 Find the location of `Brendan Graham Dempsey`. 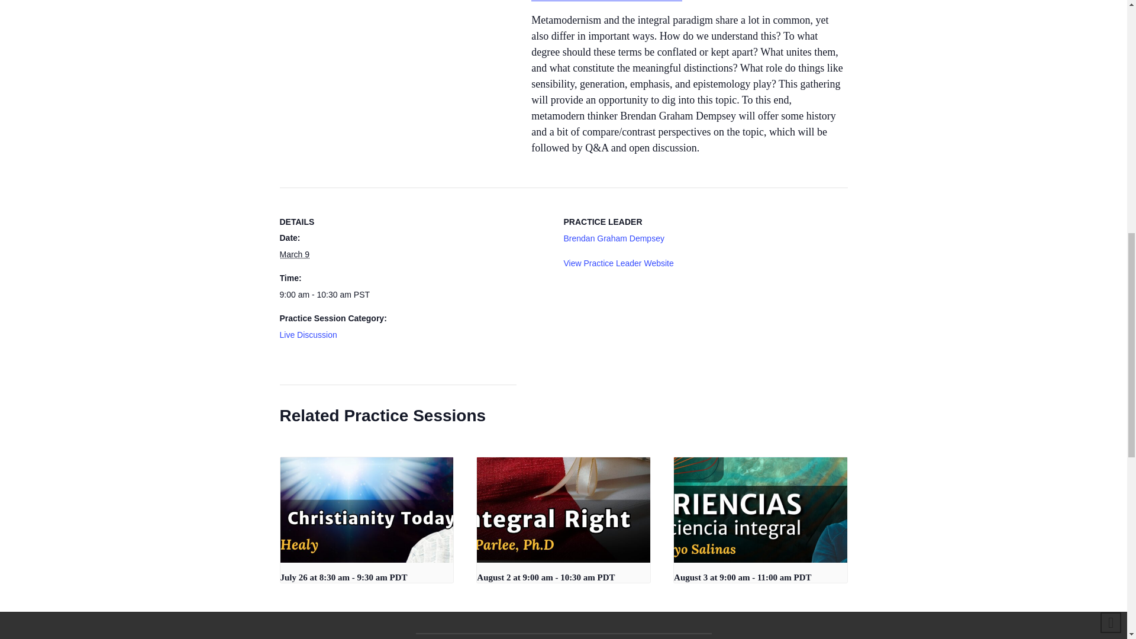

Brendan Graham Dempsey is located at coordinates (613, 238).